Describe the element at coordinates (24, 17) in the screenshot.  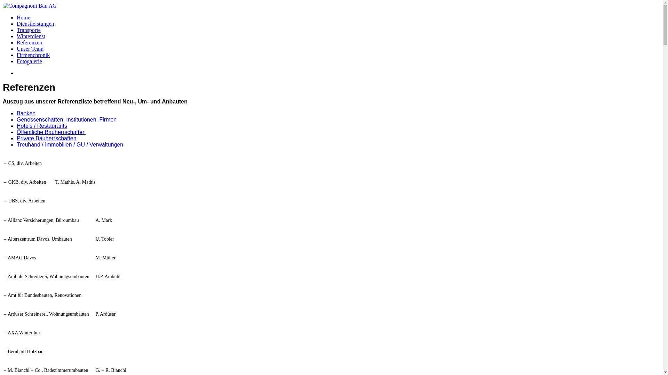
I see `Home` at that location.